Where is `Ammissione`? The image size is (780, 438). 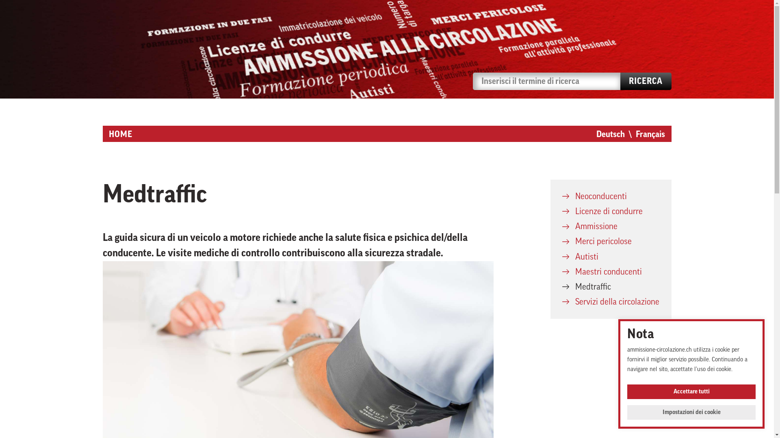
Ammissione is located at coordinates (611, 226).